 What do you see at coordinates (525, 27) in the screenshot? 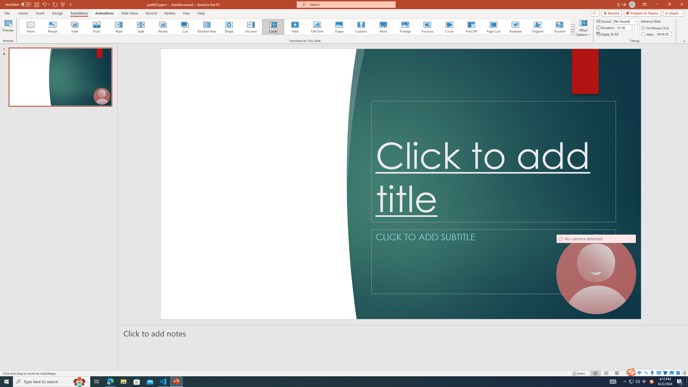
I see `Ion Variant 1` at bounding box center [525, 27].